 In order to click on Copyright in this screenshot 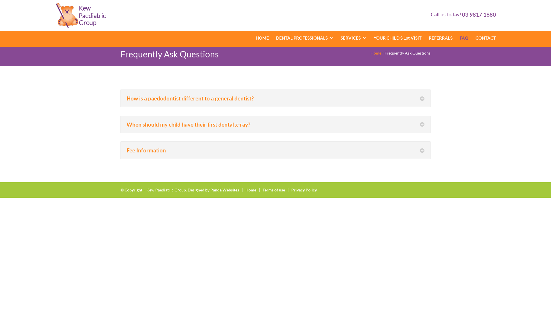, I will do `click(133, 190)`.